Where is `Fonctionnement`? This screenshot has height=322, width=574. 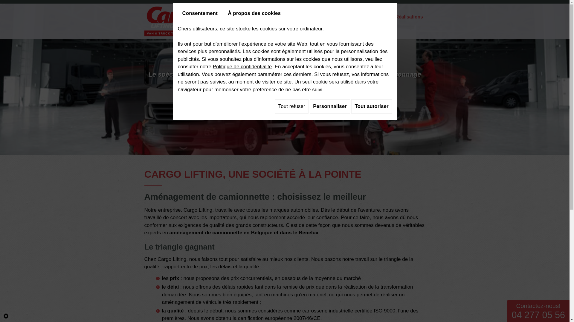
Fonctionnement is located at coordinates (292, 17).